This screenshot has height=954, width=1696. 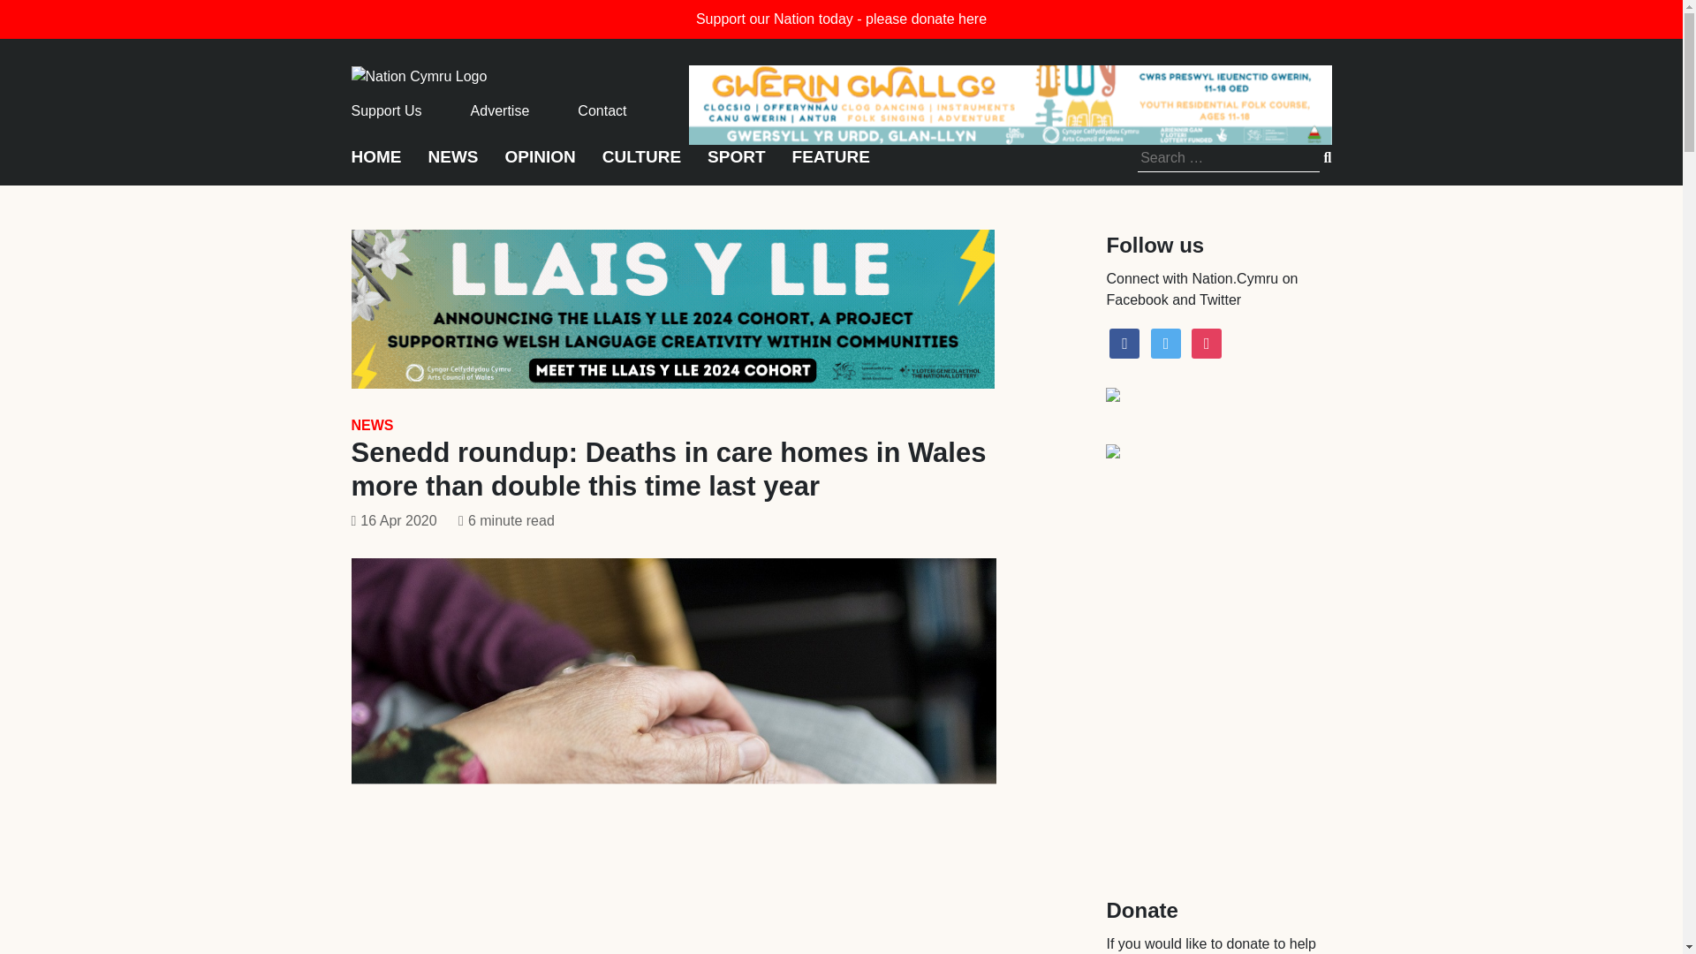 I want to click on Advertise, so click(x=500, y=110).